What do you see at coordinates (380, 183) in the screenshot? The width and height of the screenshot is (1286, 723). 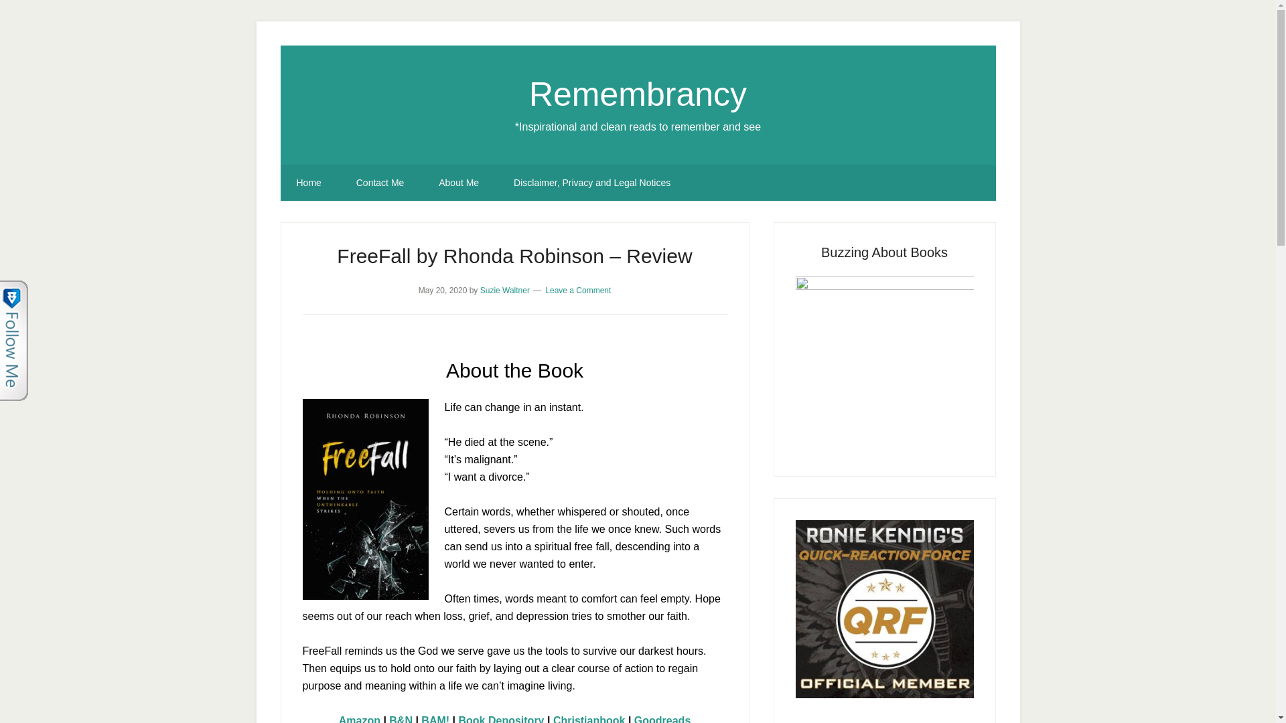 I see `Contact Me` at bounding box center [380, 183].